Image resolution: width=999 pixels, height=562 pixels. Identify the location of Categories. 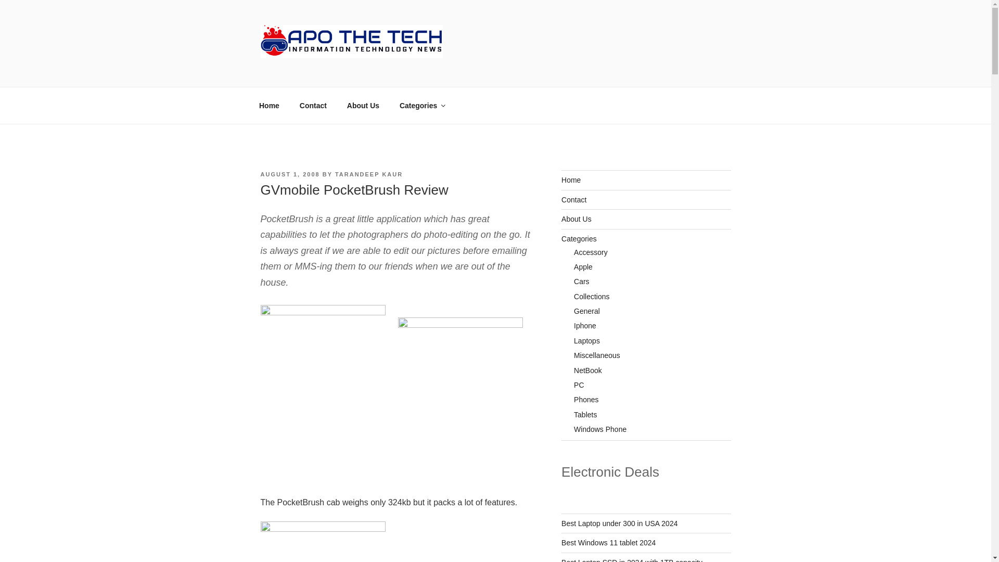
(421, 106).